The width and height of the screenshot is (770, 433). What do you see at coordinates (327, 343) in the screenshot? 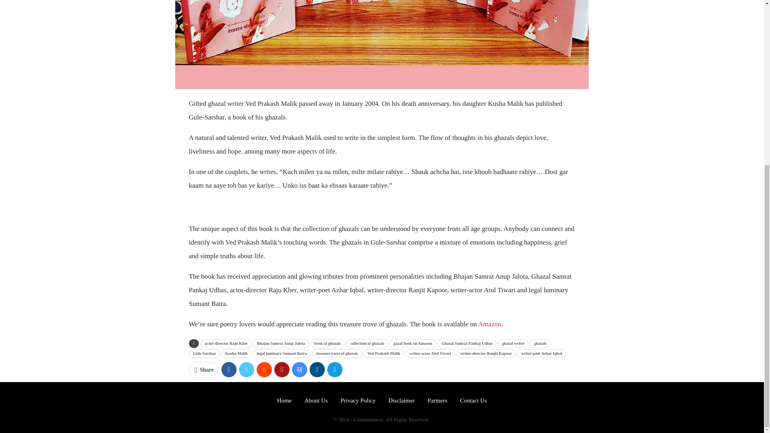
I see `book of ghazals` at bounding box center [327, 343].